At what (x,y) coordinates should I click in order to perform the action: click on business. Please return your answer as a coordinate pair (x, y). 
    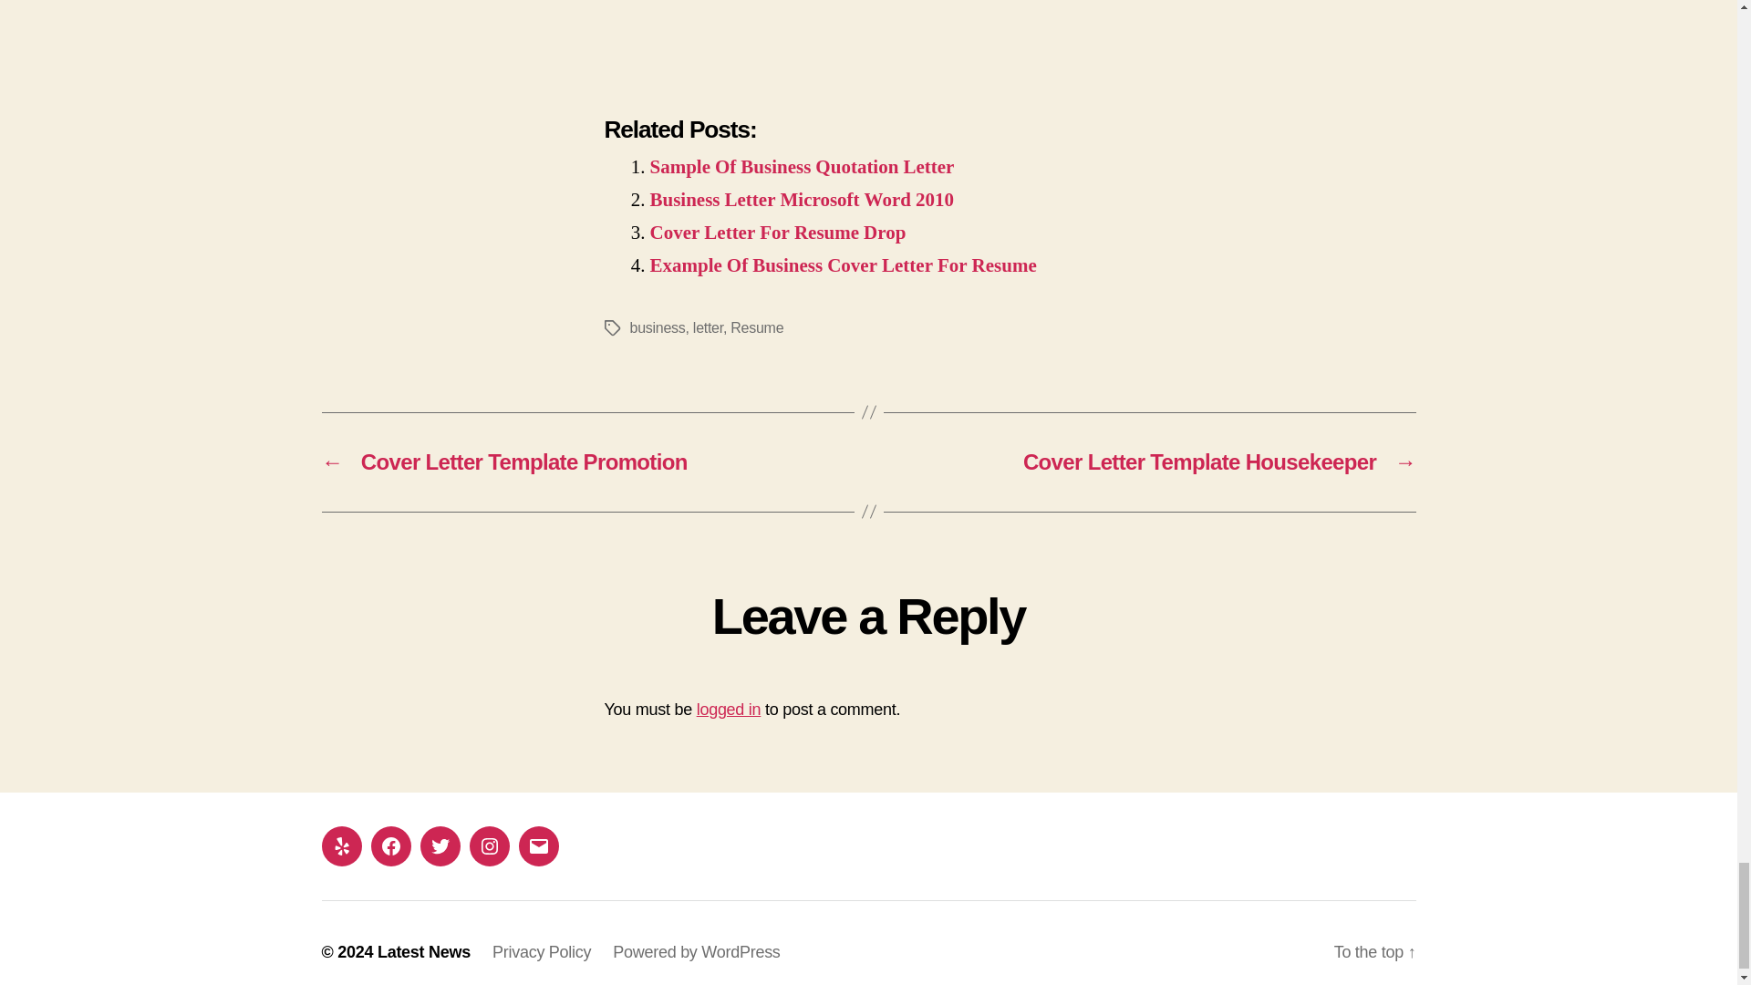
    Looking at the image, I should click on (657, 328).